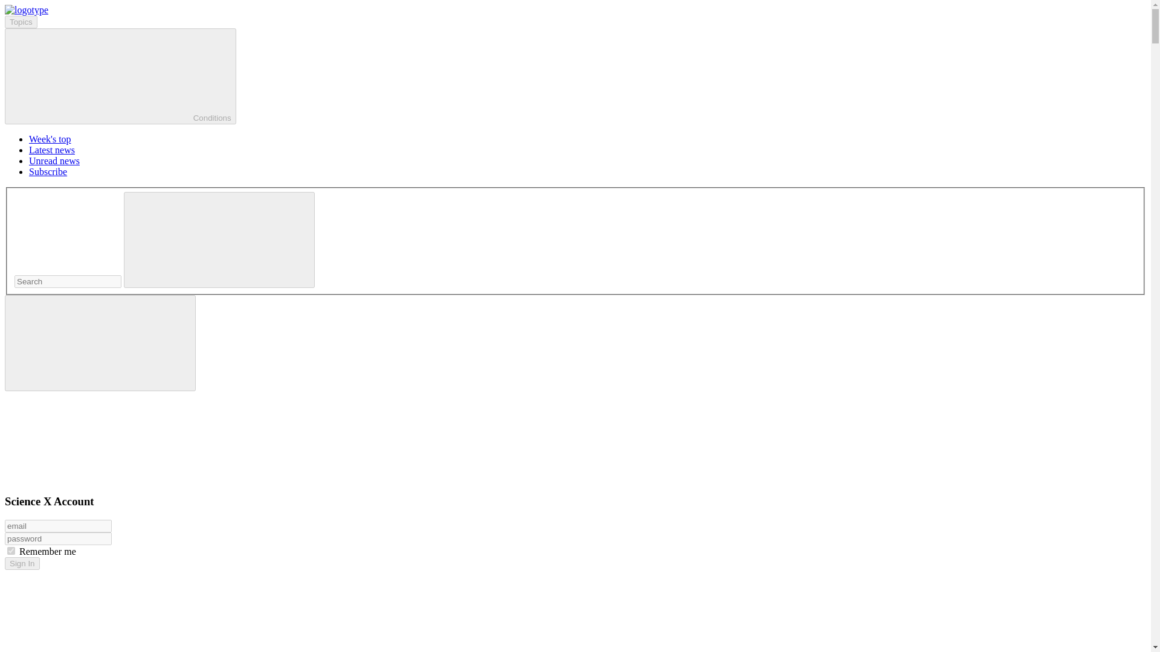 The image size is (1160, 652). I want to click on Subscribe, so click(48, 171).